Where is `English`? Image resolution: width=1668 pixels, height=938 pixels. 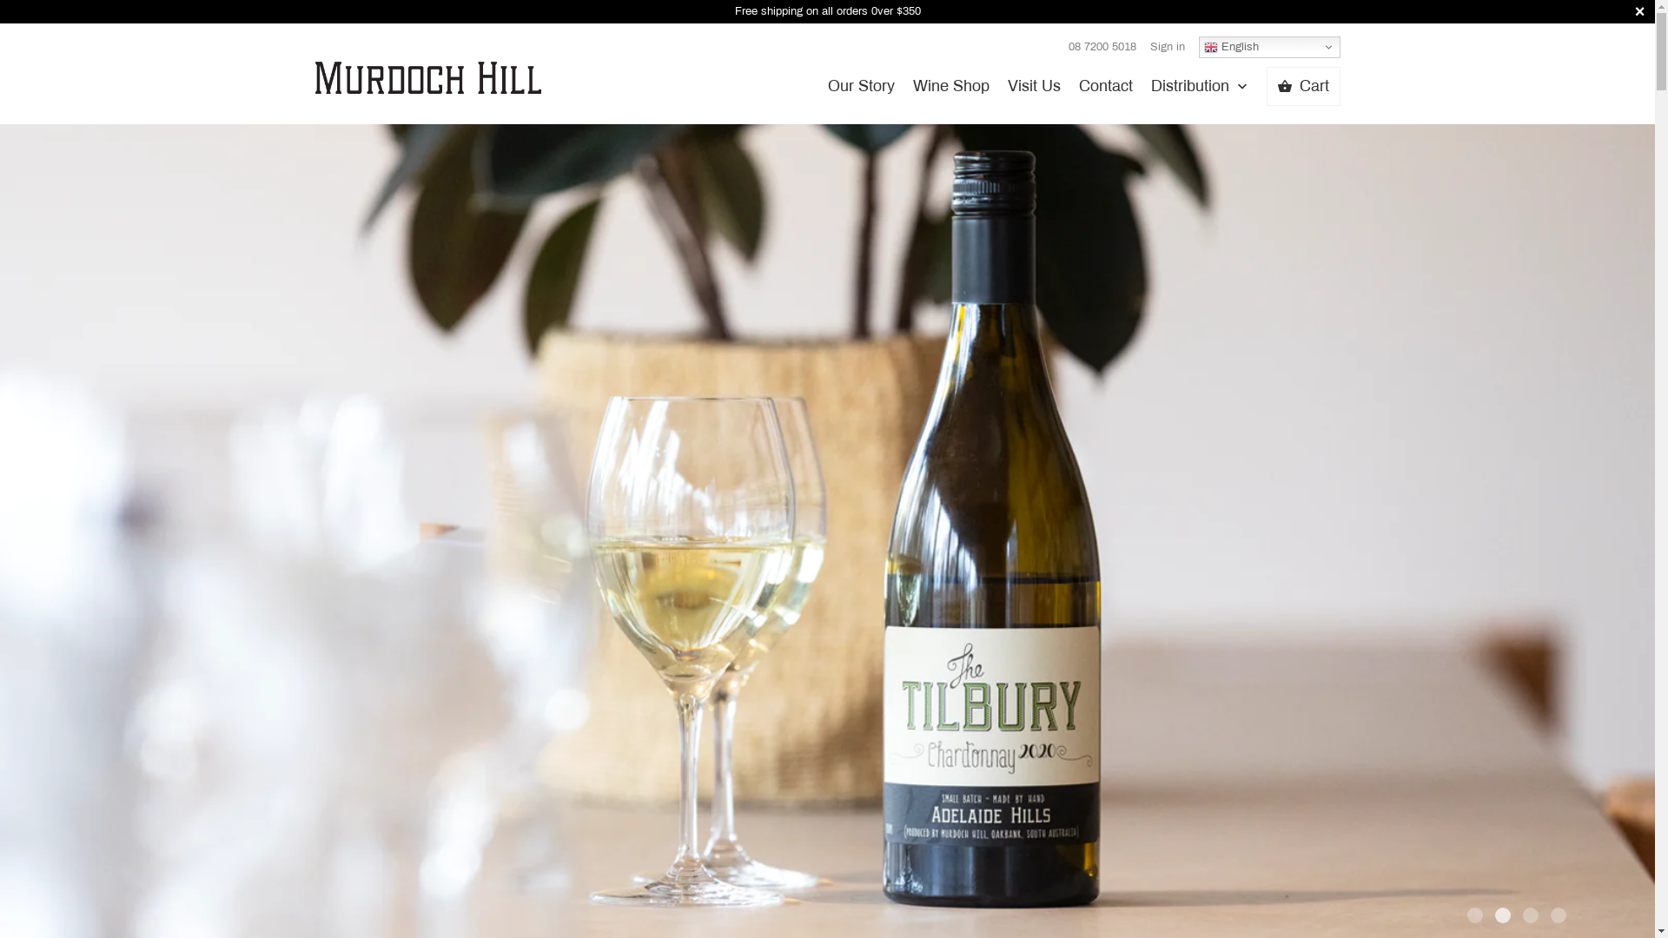 English is located at coordinates (1270, 47).